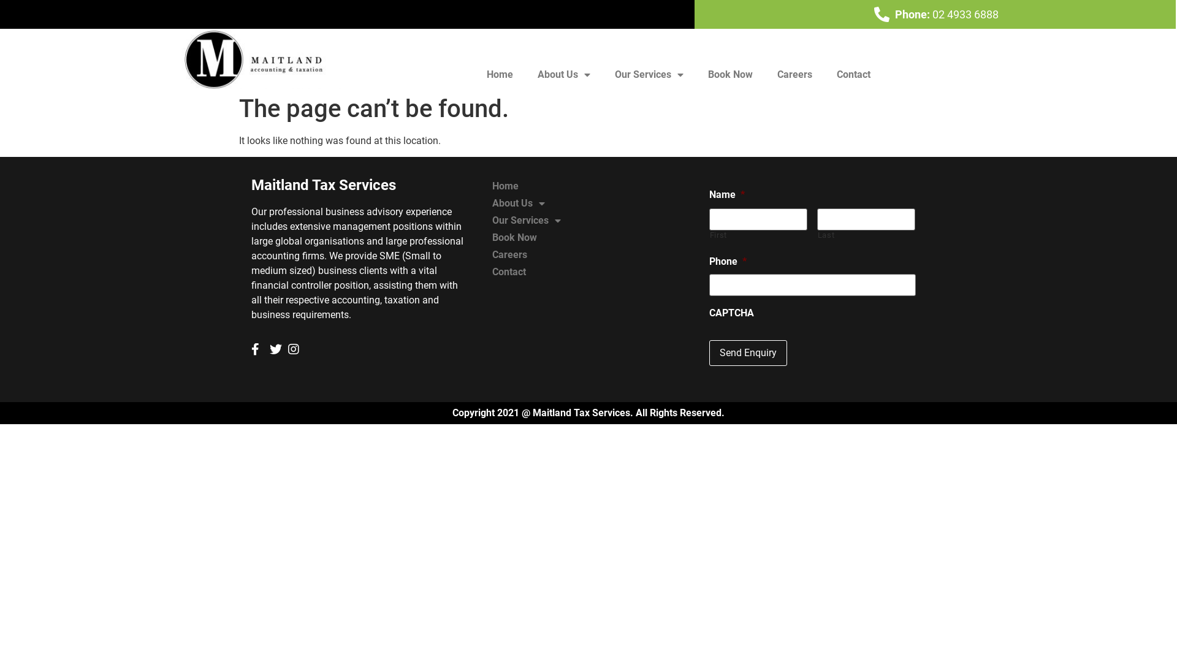  What do you see at coordinates (527, 255) in the screenshot?
I see `Careers` at bounding box center [527, 255].